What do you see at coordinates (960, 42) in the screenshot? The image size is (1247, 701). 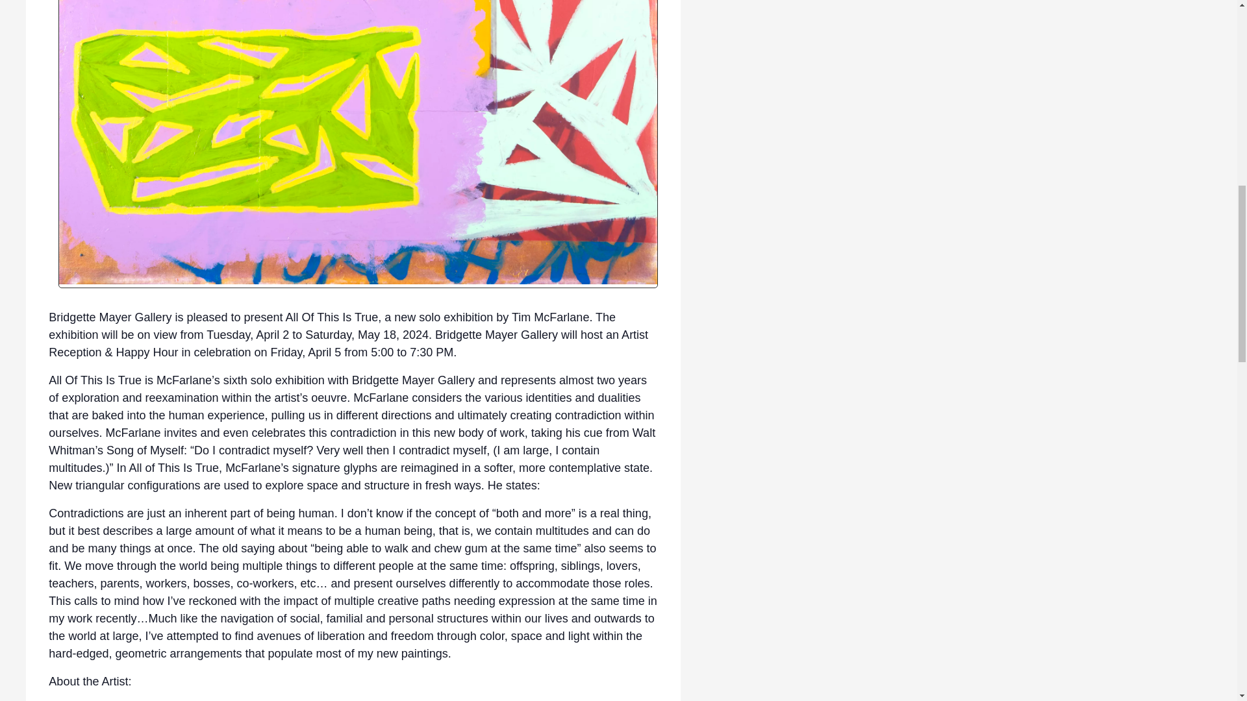 I see `3rd party ad content` at bounding box center [960, 42].